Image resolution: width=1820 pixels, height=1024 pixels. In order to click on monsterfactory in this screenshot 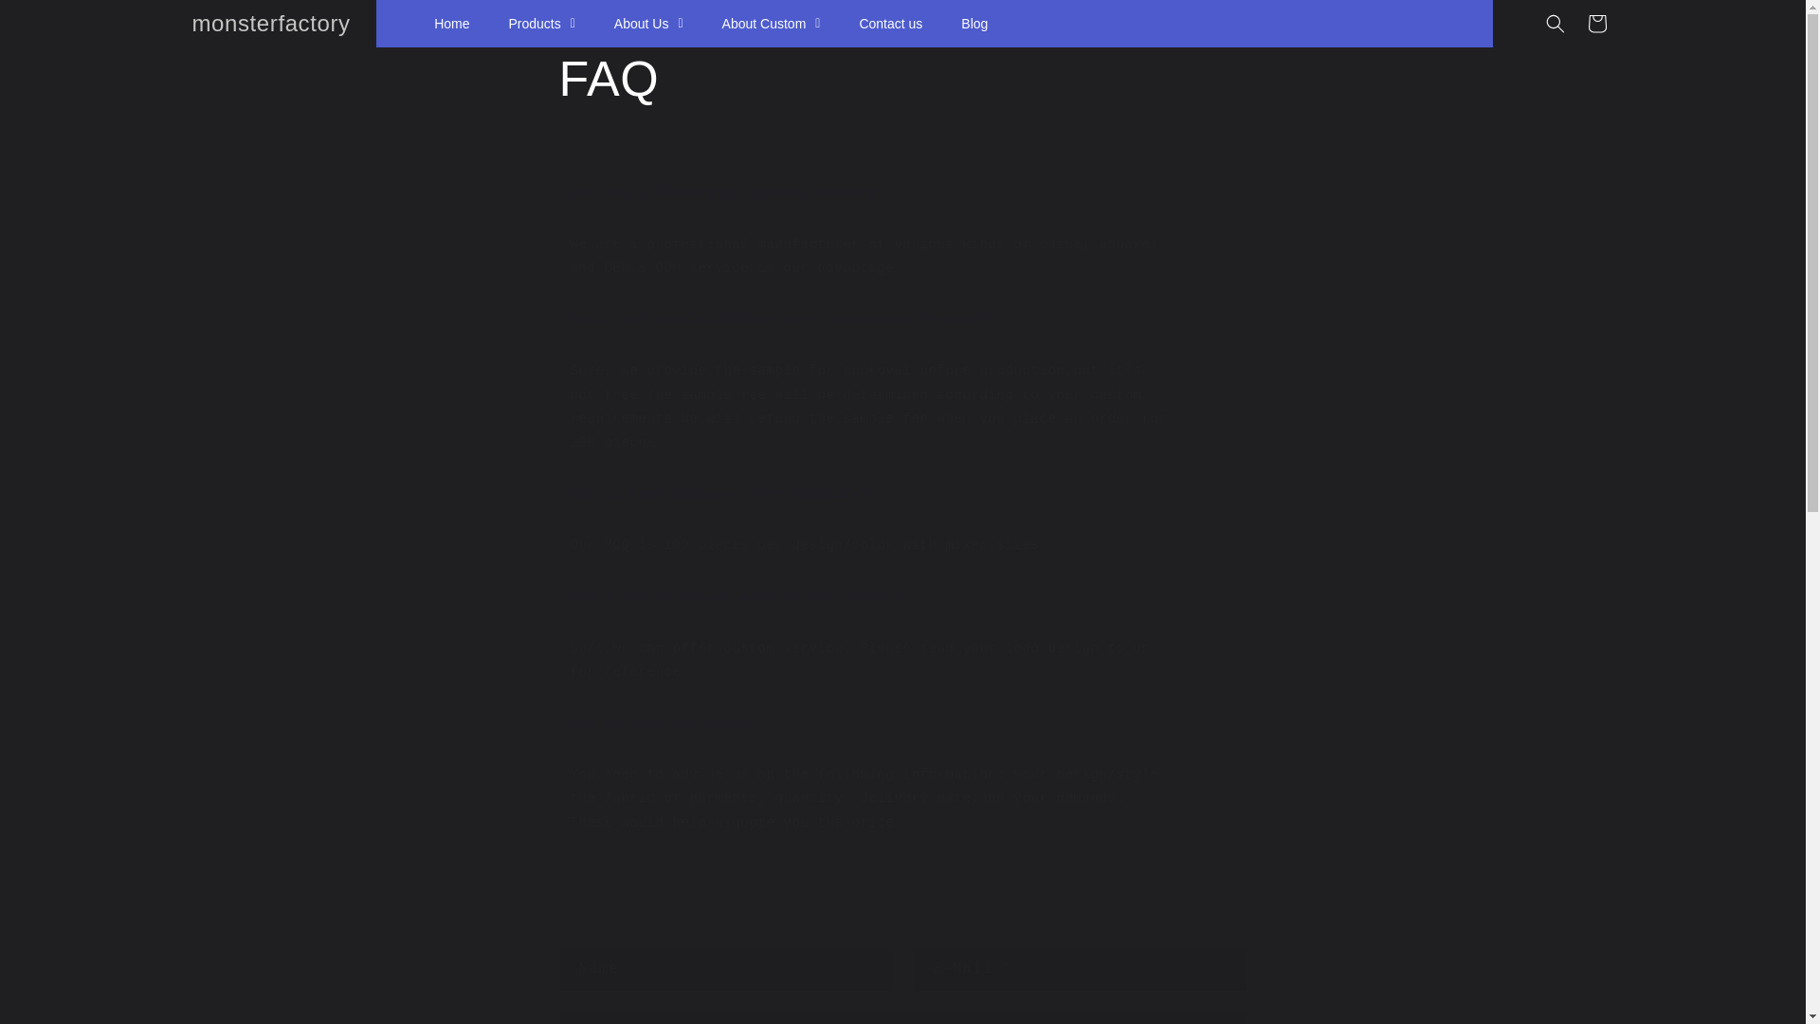, I will do `click(271, 25)`.